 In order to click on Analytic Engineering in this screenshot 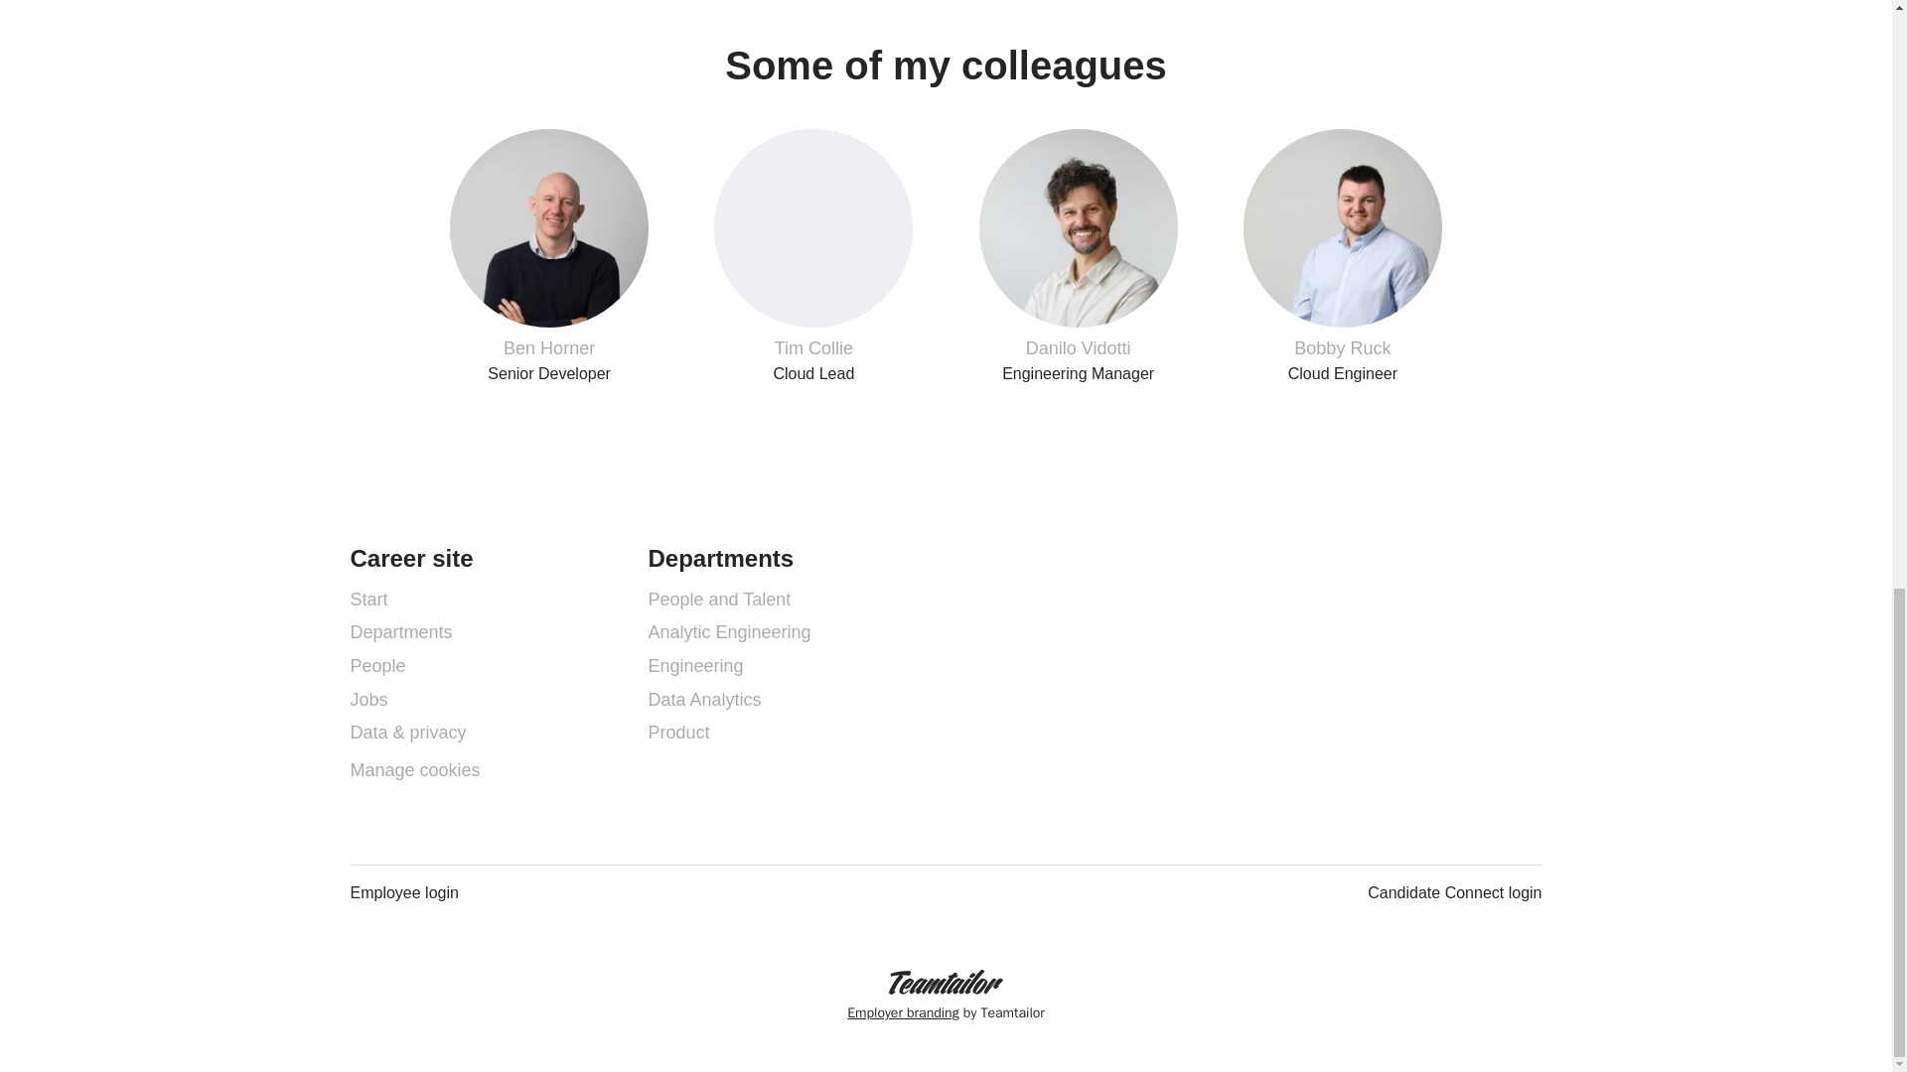, I will do `click(729, 632)`.